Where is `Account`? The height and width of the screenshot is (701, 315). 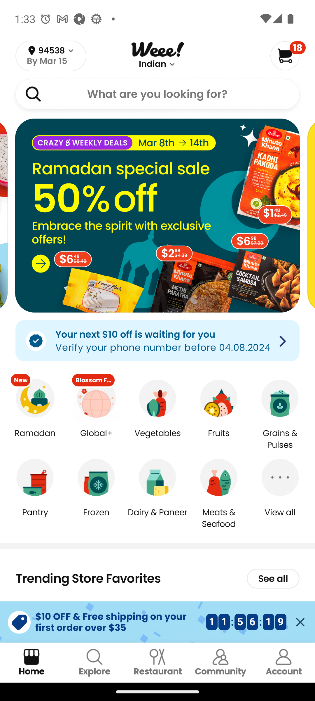 Account is located at coordinates (283, 662).